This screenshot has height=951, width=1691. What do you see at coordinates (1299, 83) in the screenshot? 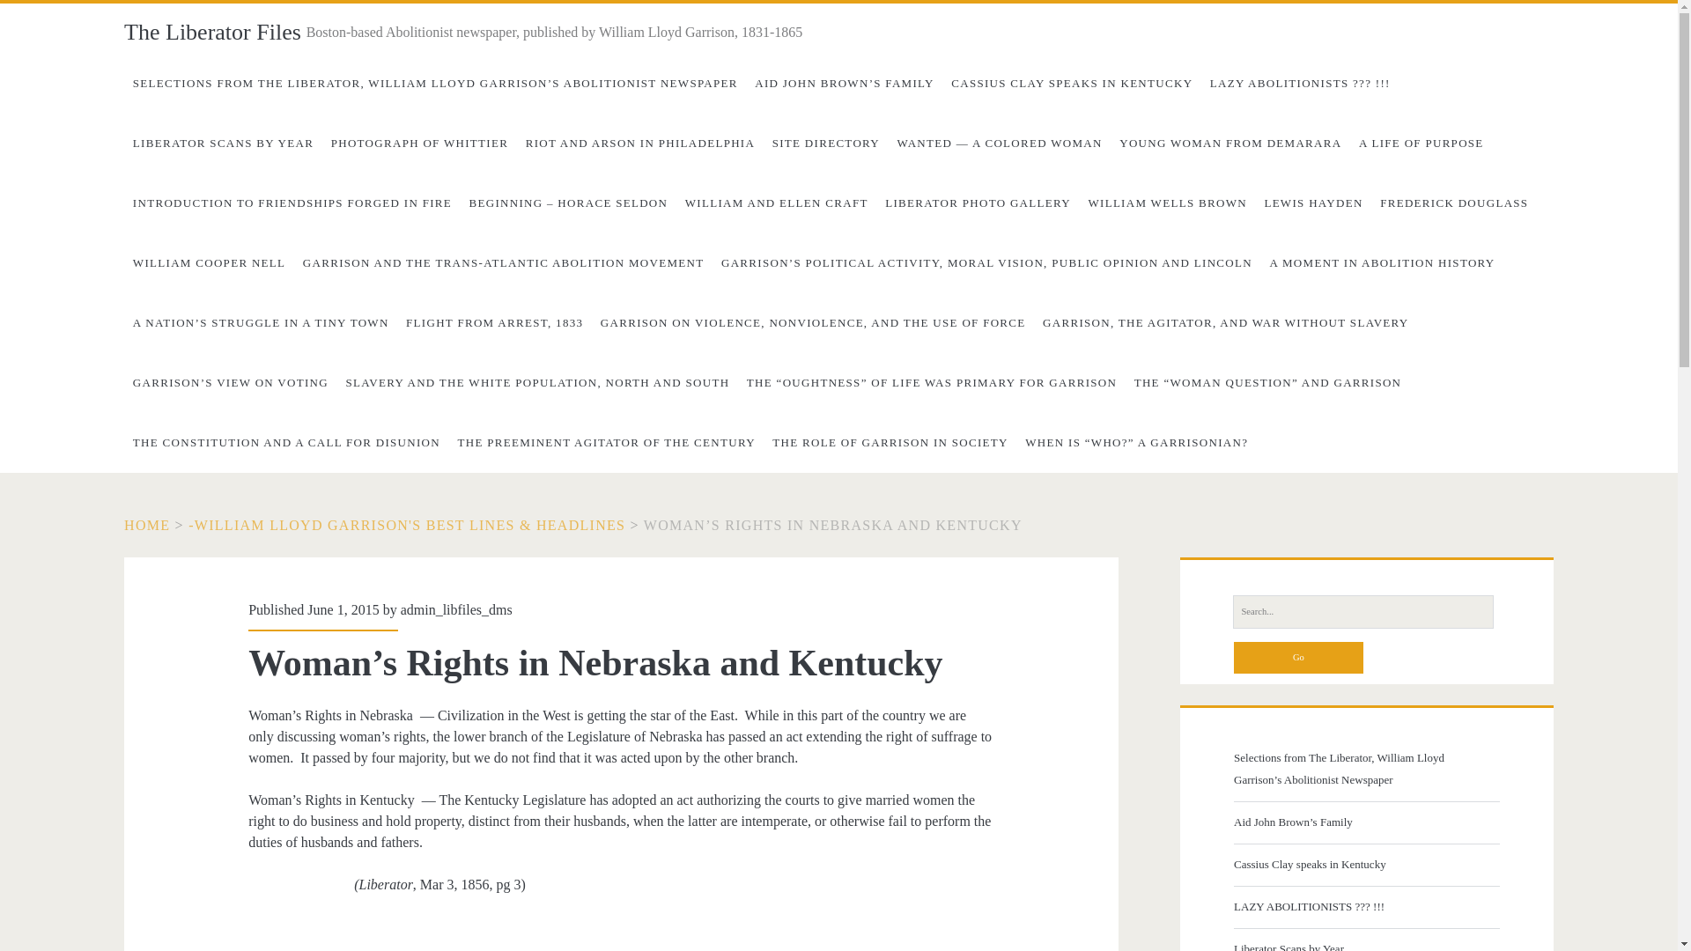
I see `LAZY ABOLITIONISTS ??? !!!` at bounding box center [1299, 83].